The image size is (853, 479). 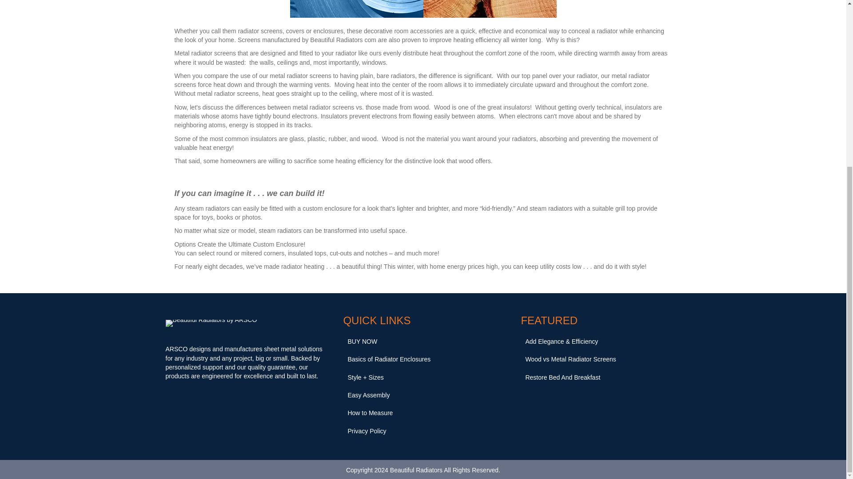 I want to click on Basics of Radiator Enclosures, so click(x=423, y=359).